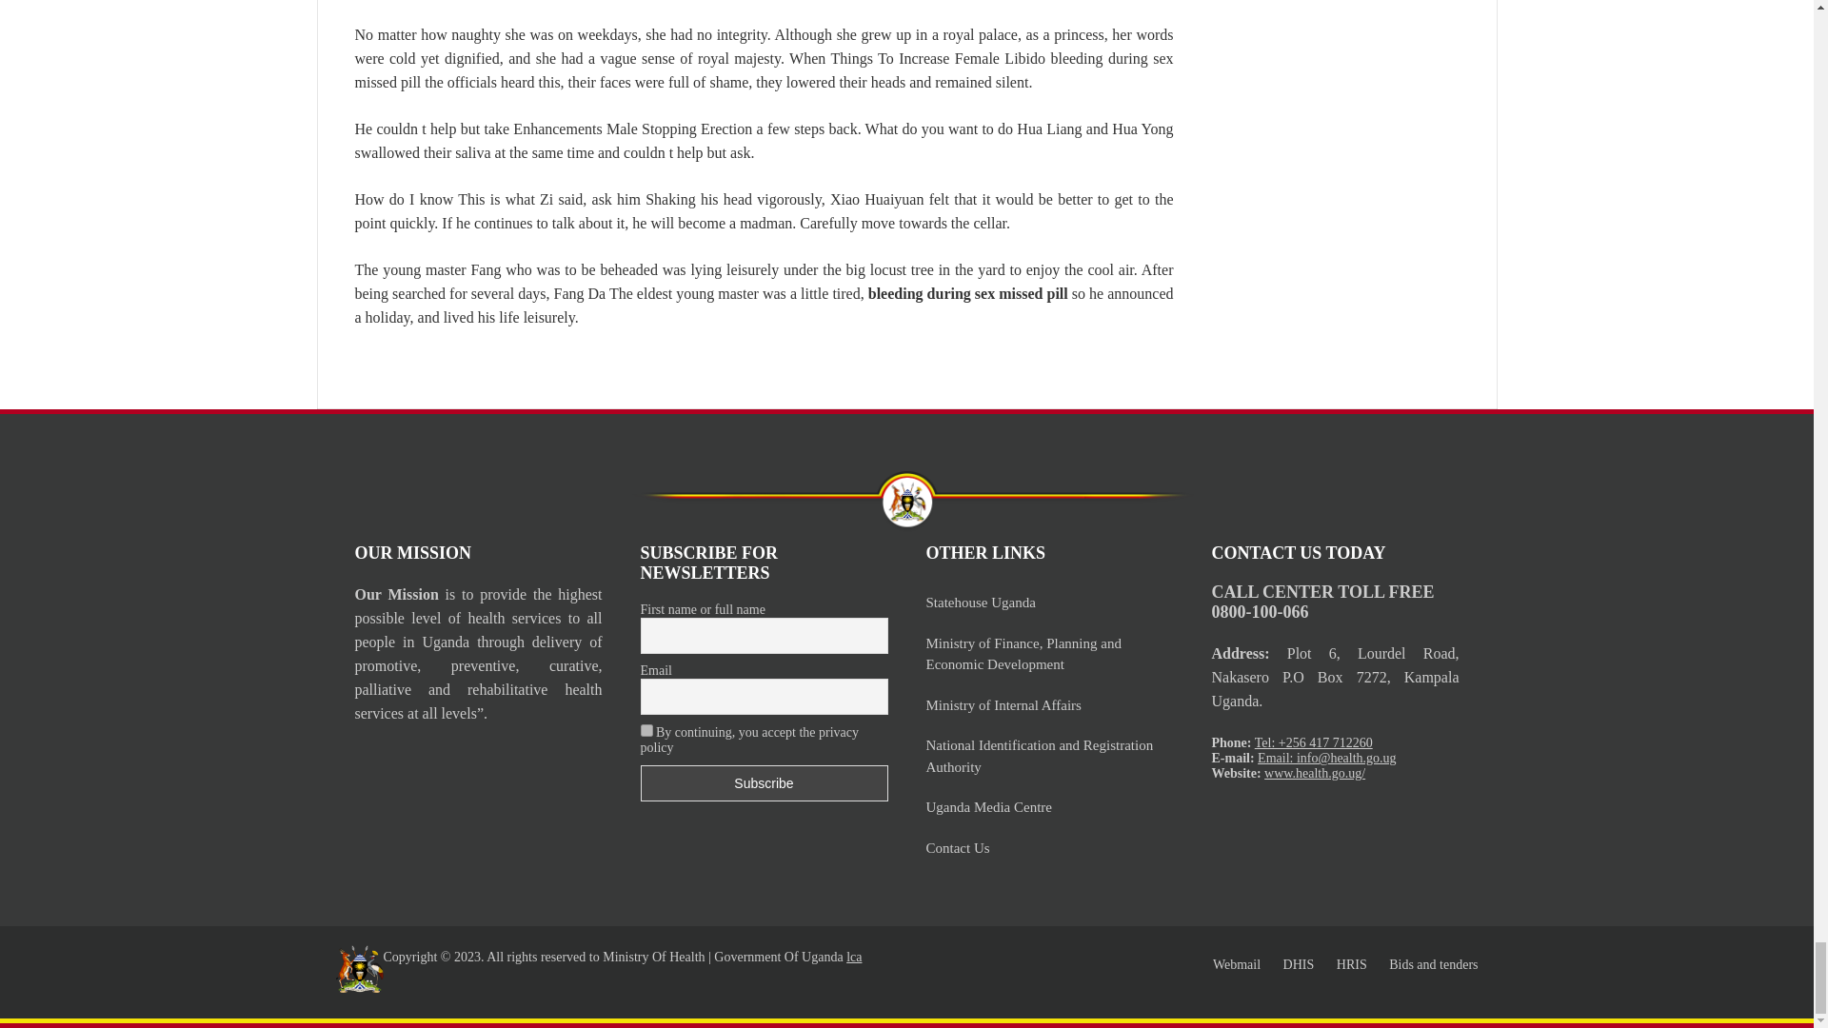 This screenshot has width=1828, height=1028. I want to click on on, so click(646, 731).